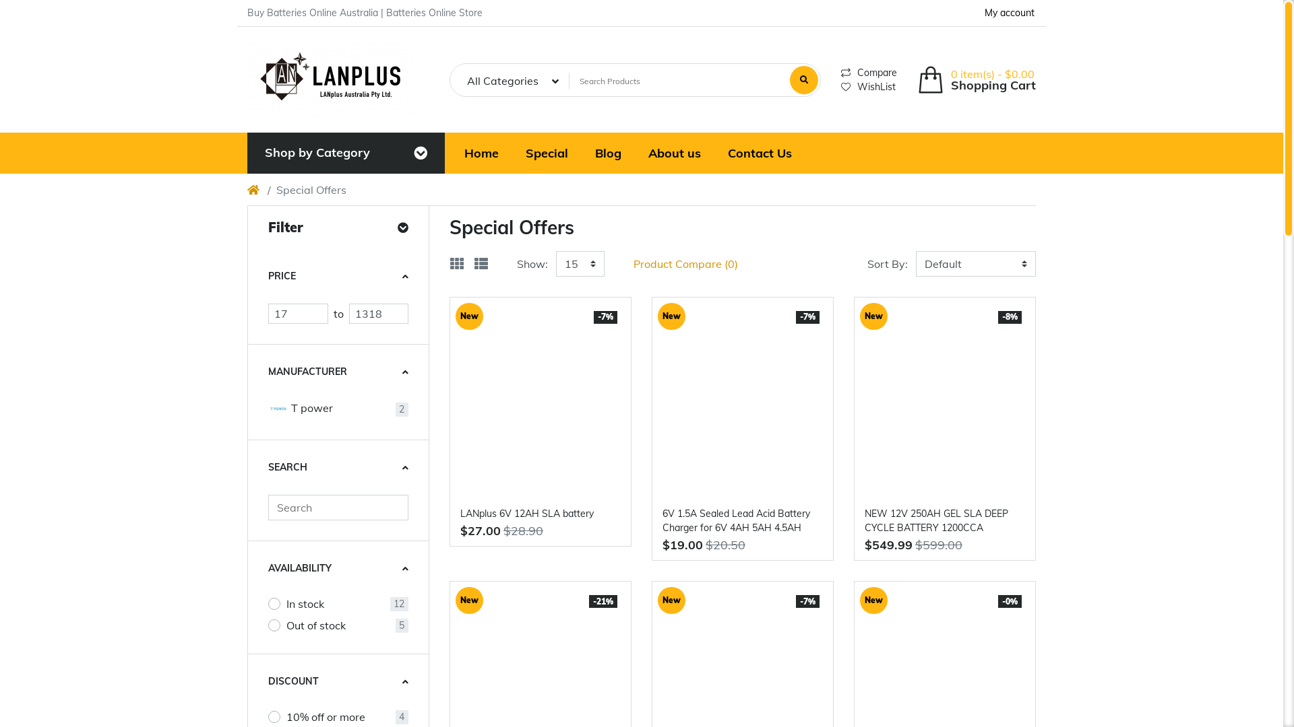 This screenshot has width=1294, height=727. I want to click on Add to Wish List, so click(729, 285).